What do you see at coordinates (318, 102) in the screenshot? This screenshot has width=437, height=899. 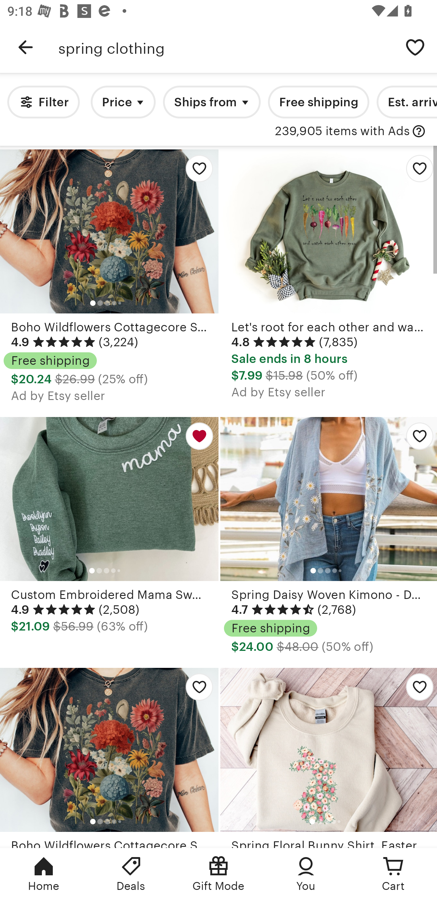 I see `Free shipping` at bounding box center [318, 102].